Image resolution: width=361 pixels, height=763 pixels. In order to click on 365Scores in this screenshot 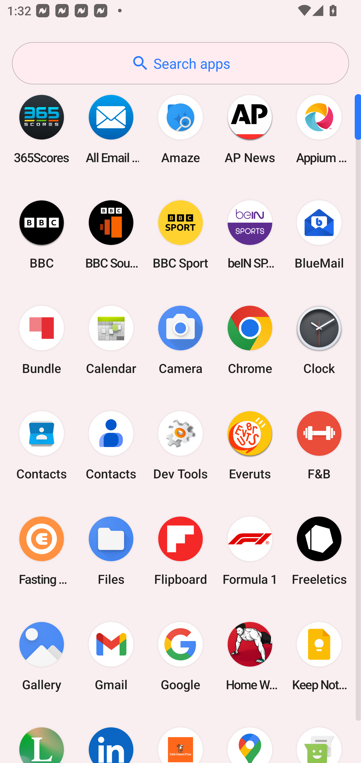, I will do `click(42, 129)`.